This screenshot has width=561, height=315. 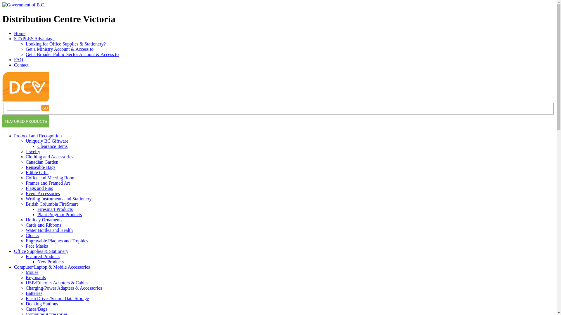 What do you see at coordinates (52, 267) in the screenshot?
I see `Computer/Laptop & Mobile Accessories` at bounding box center [52, 267].